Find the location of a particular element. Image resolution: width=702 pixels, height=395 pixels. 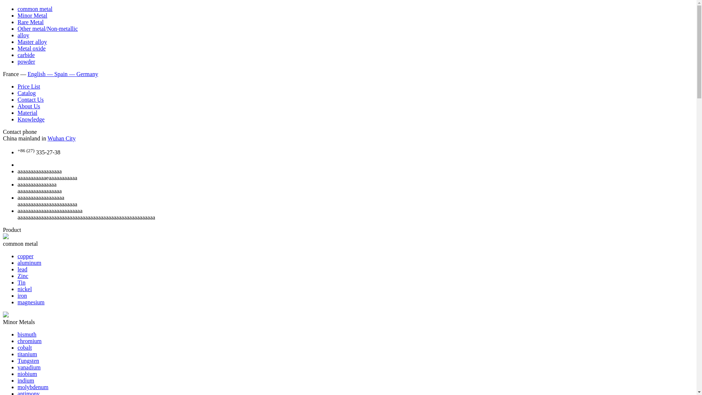

Tungsten is located at coordinates (29, 361).